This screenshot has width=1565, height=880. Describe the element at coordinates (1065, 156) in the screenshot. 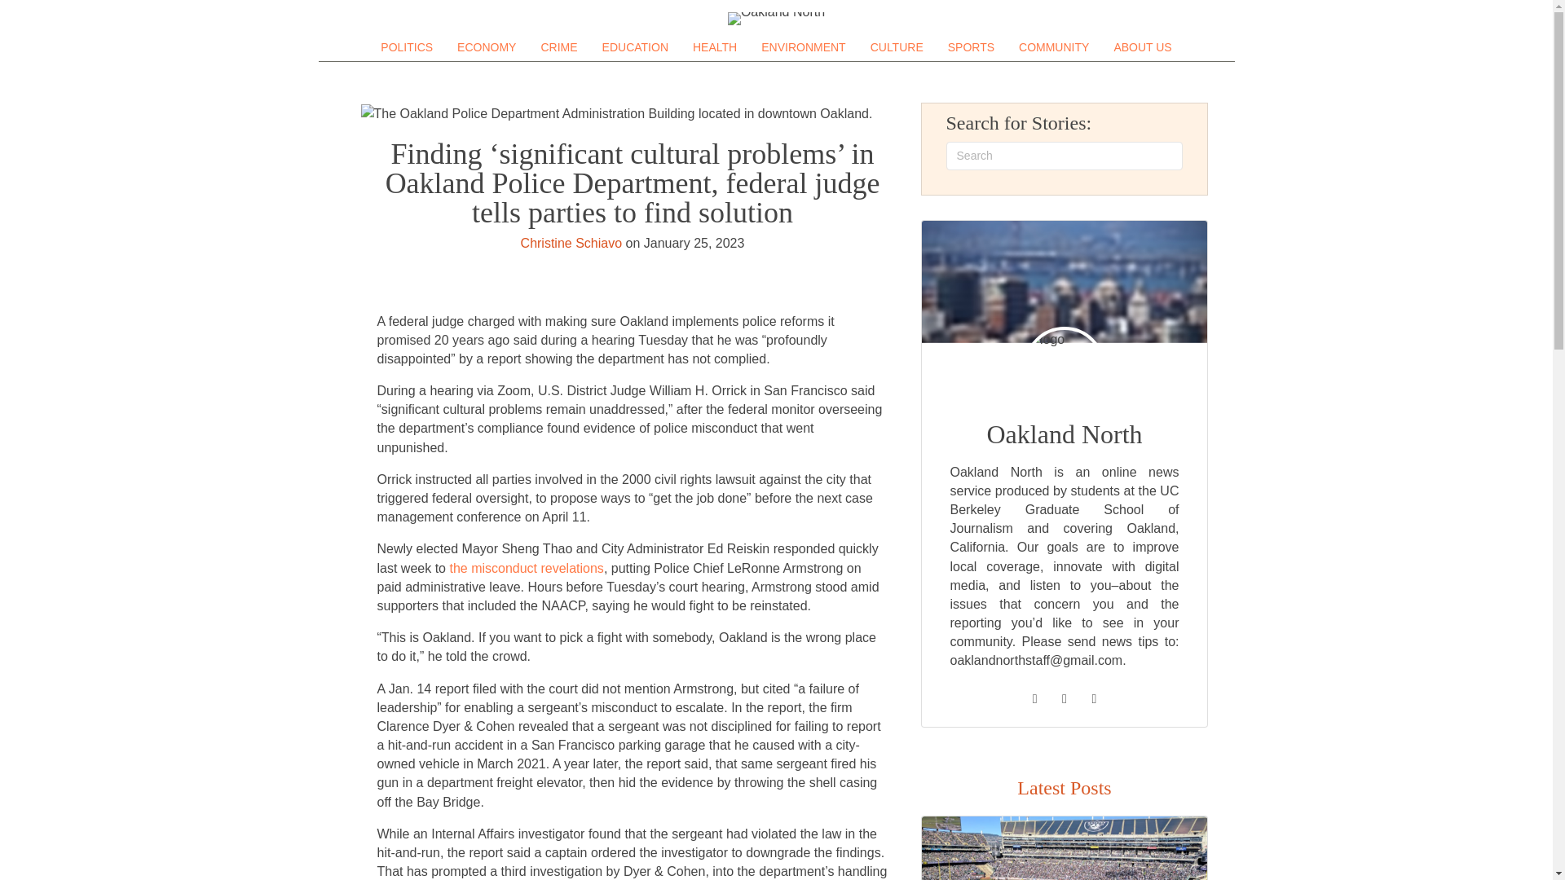

I see `Type and press Enter to search.` at that location.